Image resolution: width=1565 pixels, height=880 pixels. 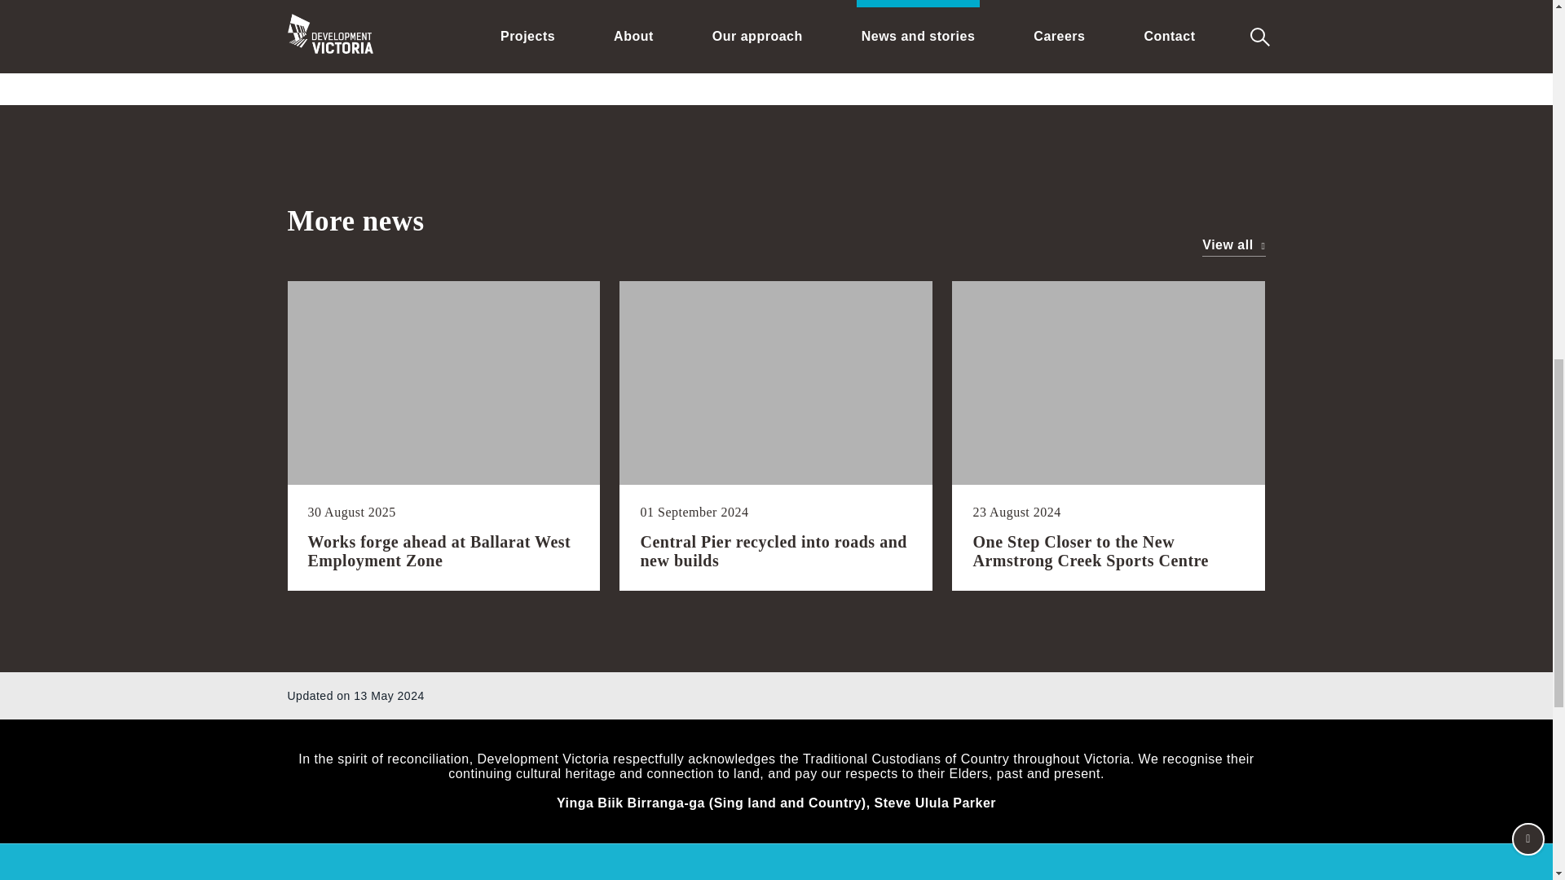 What do you see at coordinates (1084, 11) in the screenshot?
I see `Share this page on Facebook` at bounding box center [1084, 11].